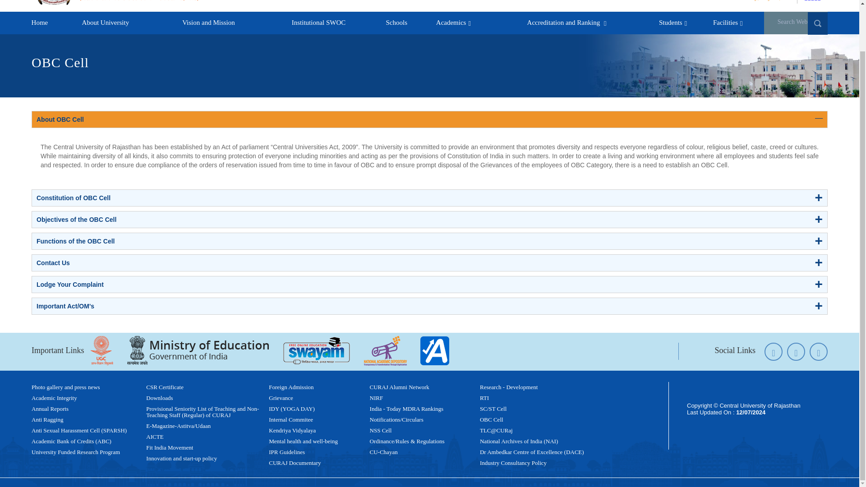  I want to click on Schools, so click(396, 23).